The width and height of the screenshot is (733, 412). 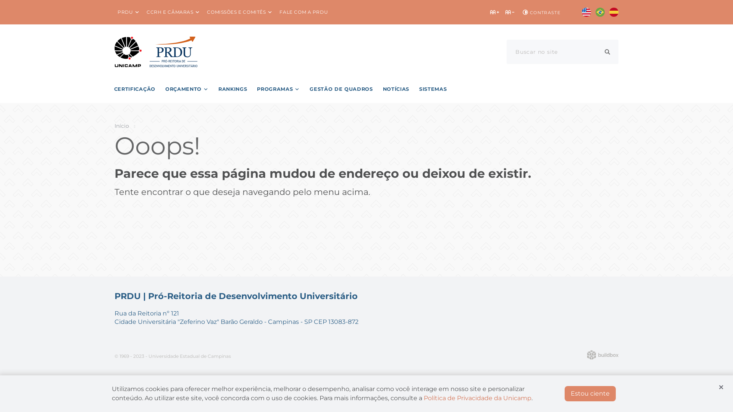 What do you see at coordinates (607, 52) in the screenshot?
I see `Buscar` at bounding box center [607, 52].